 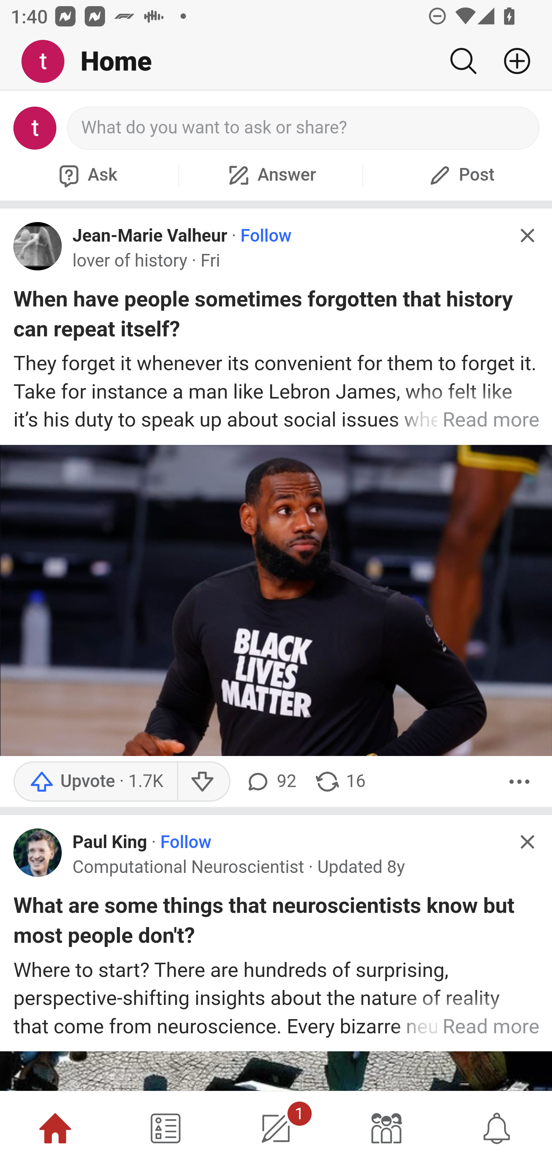 I want to click on 16 shares, so click(x=340, y=781).